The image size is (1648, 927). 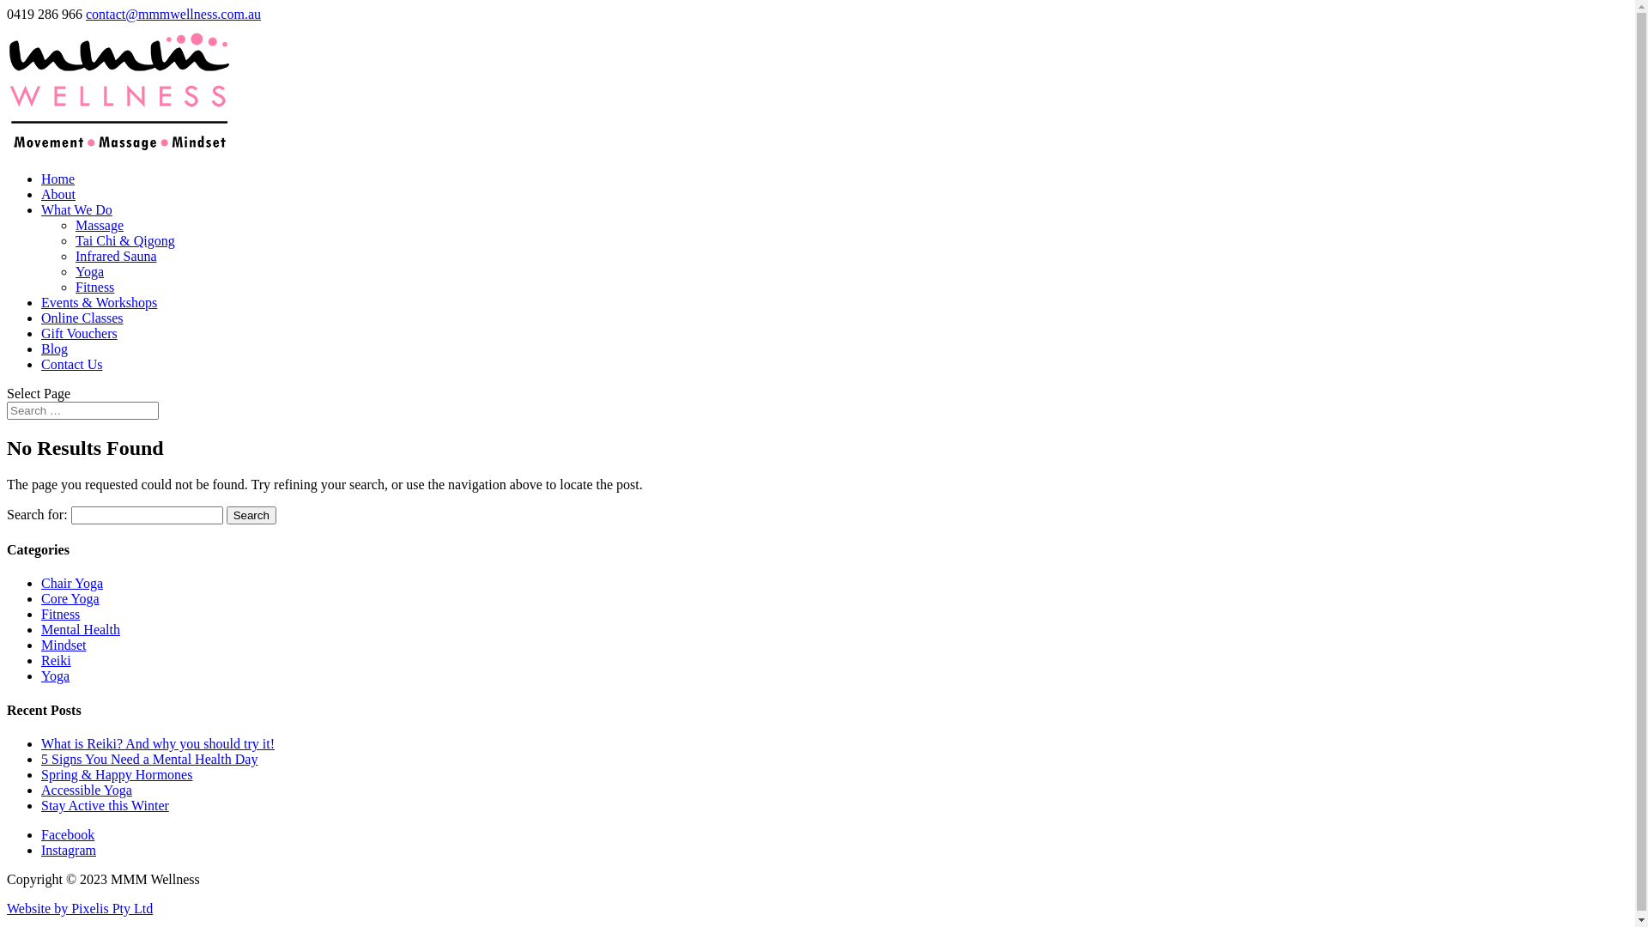 What do you see at coordinates (158, 743) in the screenshot?
I see `What is Reiki? And why you should try it!` at bounding box center [158, 743].